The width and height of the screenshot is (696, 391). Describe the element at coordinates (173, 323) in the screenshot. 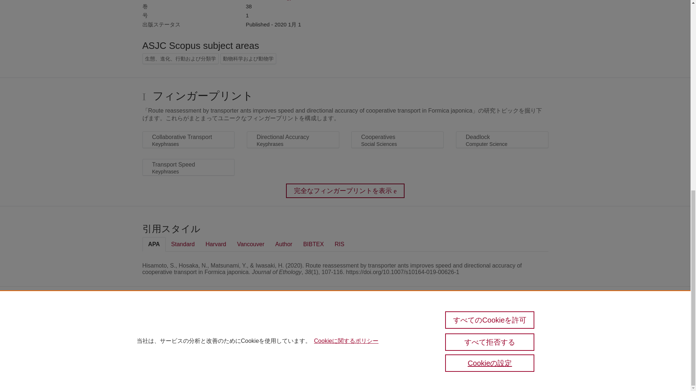

I see `Scopus` at that location.